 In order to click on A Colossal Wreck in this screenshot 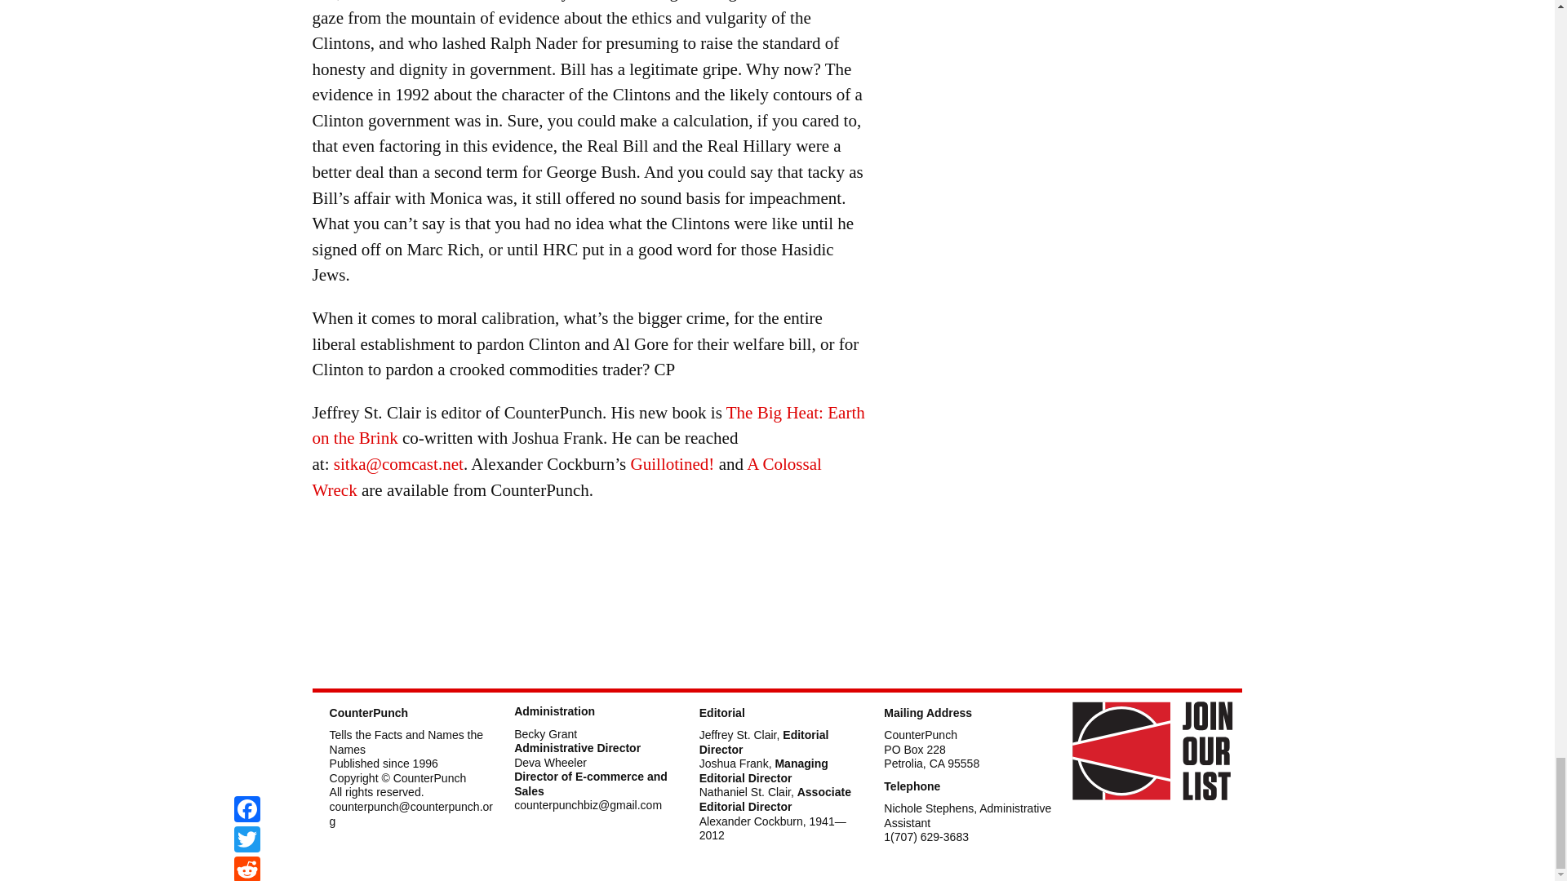, I will do `click(566, 477)`.